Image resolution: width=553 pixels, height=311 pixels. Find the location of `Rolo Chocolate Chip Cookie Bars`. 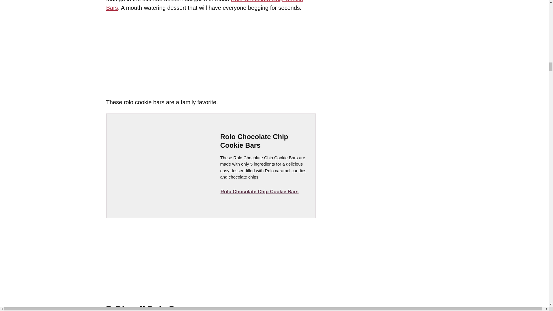

Rolo Chocolate Chip Cookie Bars is located at coordinates (259, 191).